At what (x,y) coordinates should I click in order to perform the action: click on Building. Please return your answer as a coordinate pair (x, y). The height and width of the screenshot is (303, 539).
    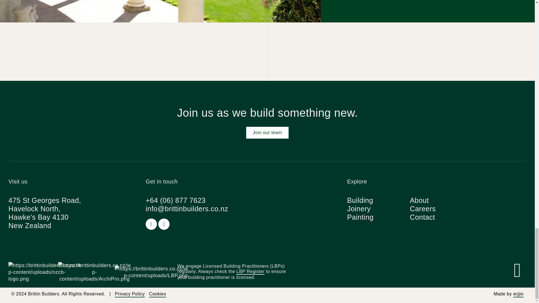
    Looking at the image, I should click on (360, 200).